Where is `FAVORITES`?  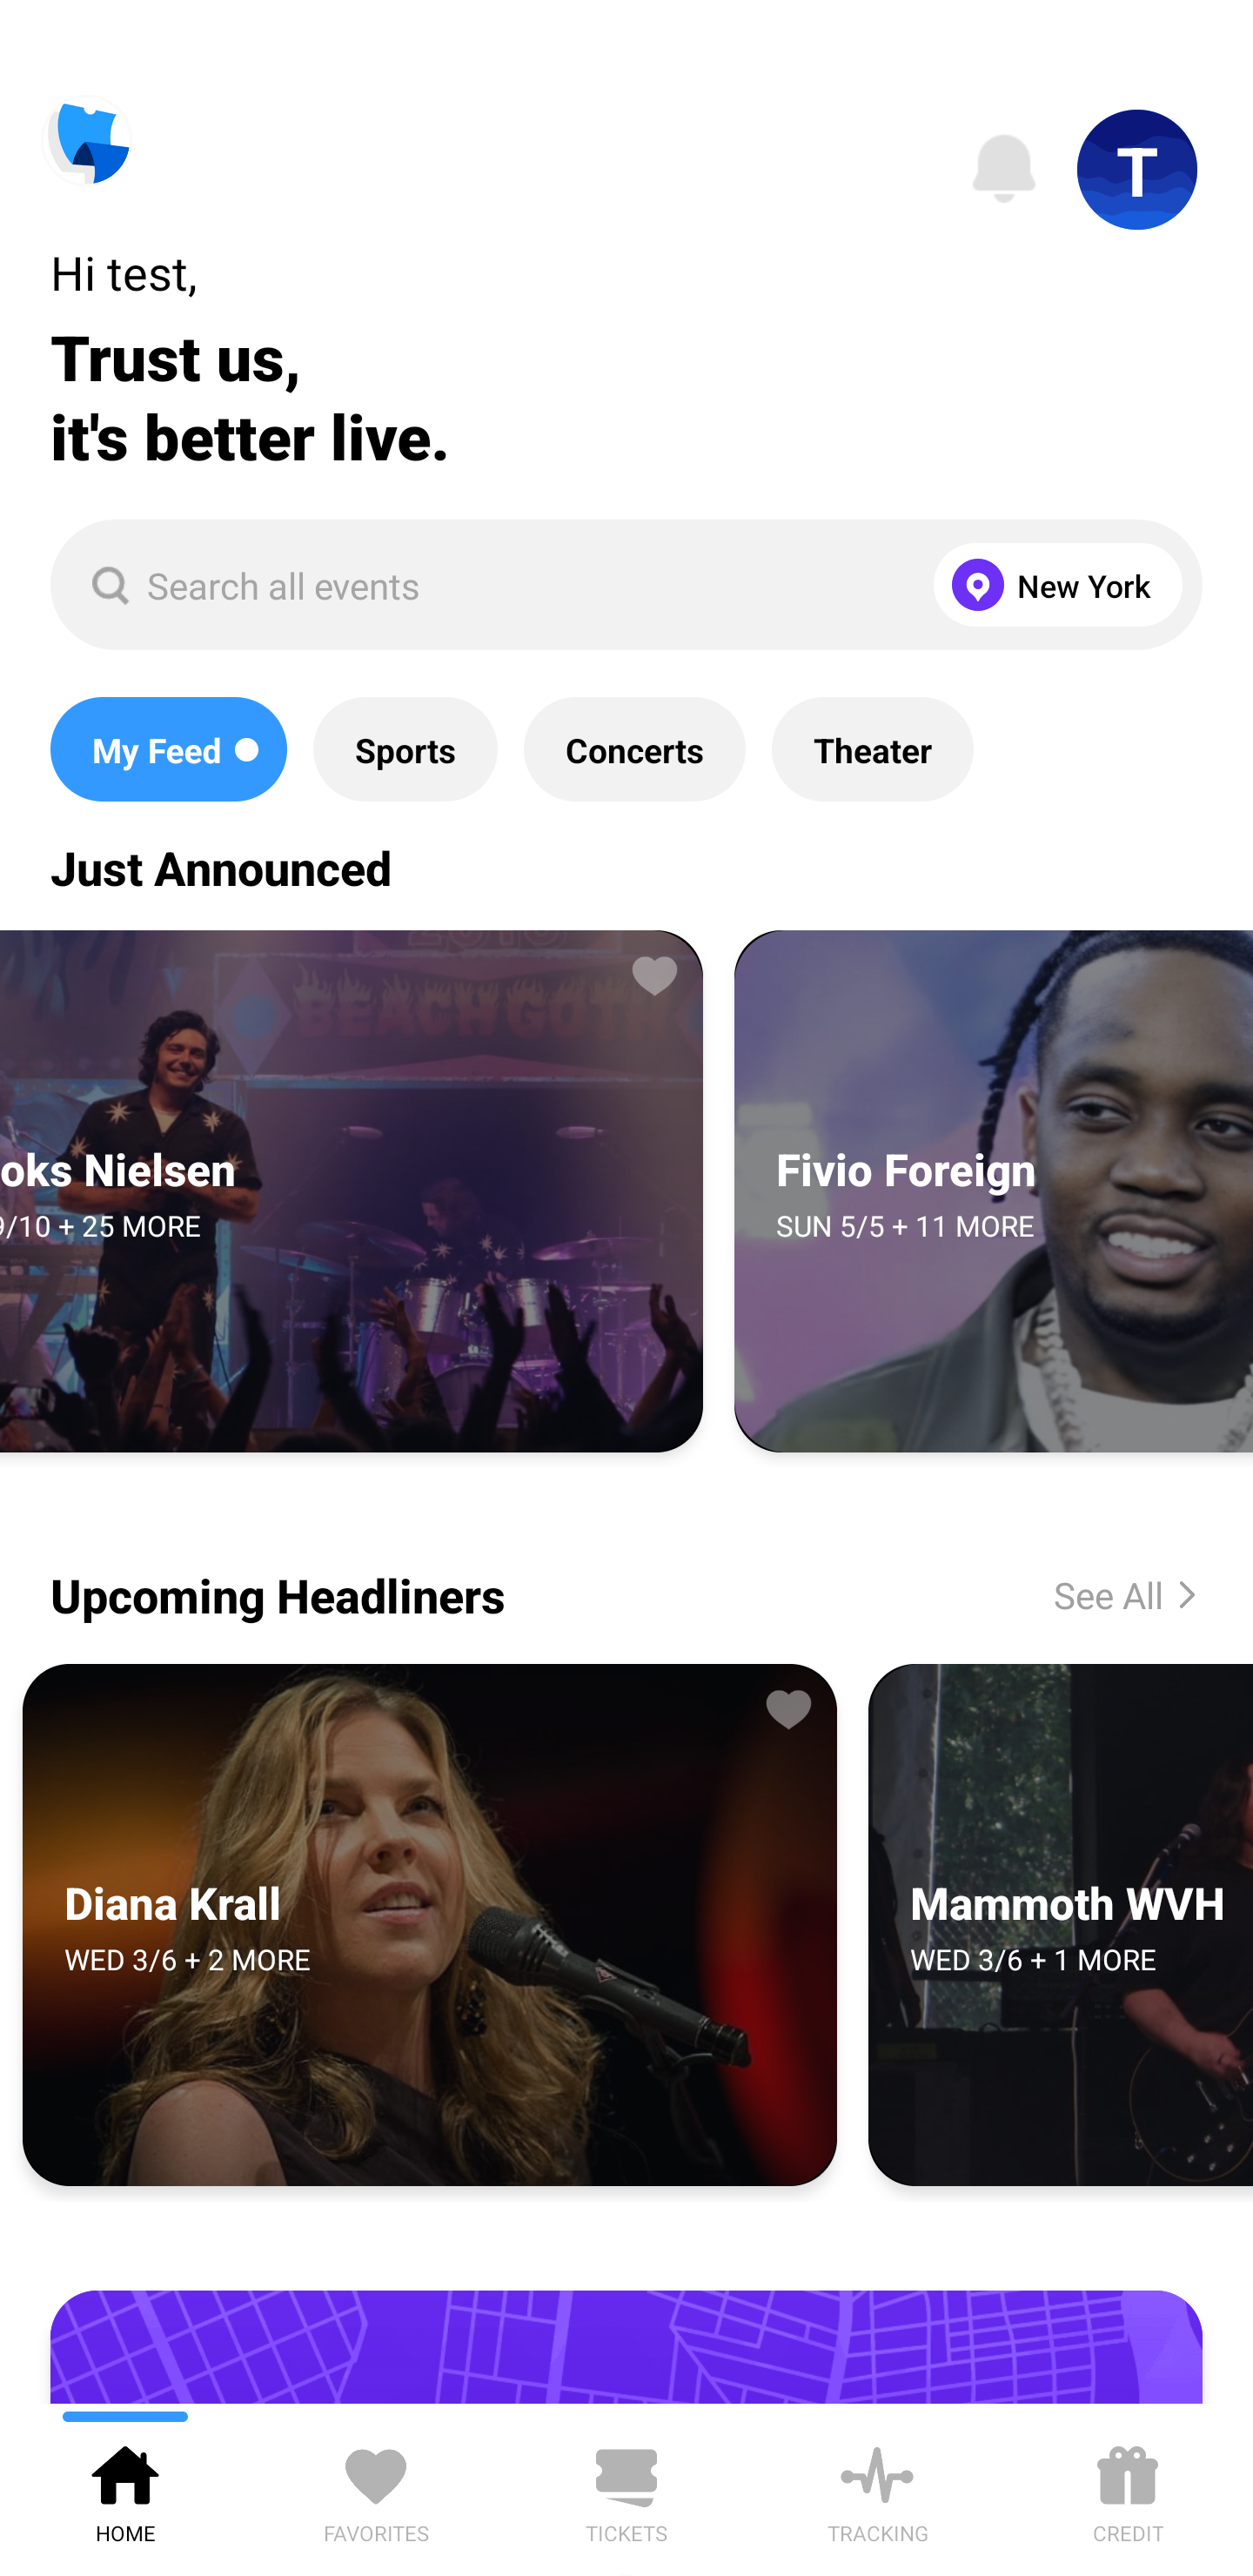
FAVORITES is located at coordinates (376, 2489).